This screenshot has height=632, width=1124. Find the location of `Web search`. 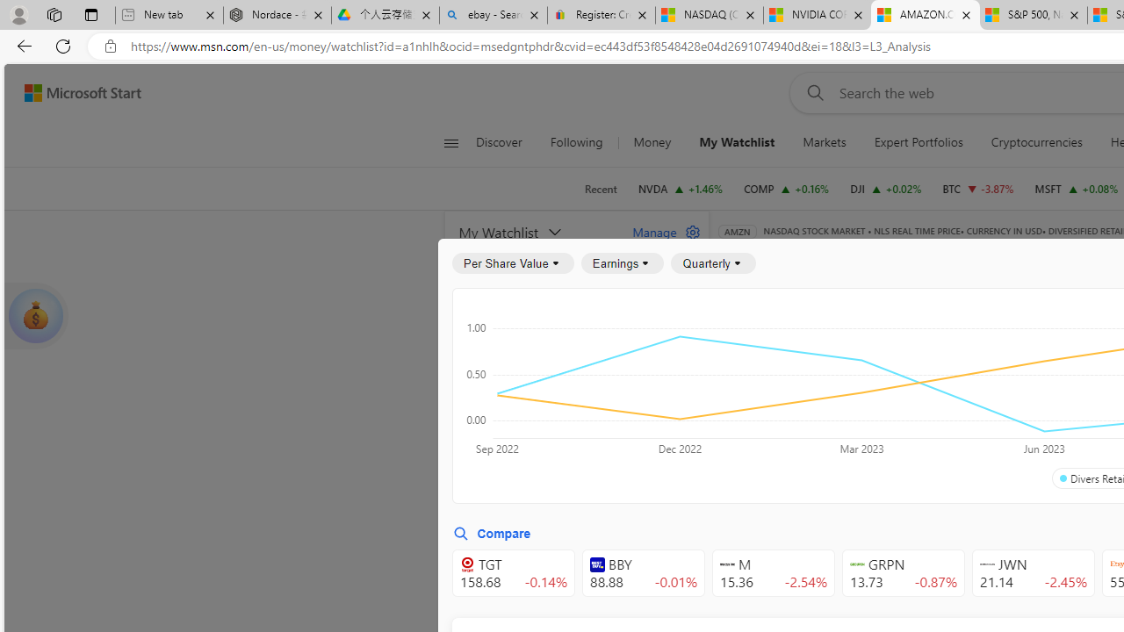

Web search is located at coordinates (811, 92).